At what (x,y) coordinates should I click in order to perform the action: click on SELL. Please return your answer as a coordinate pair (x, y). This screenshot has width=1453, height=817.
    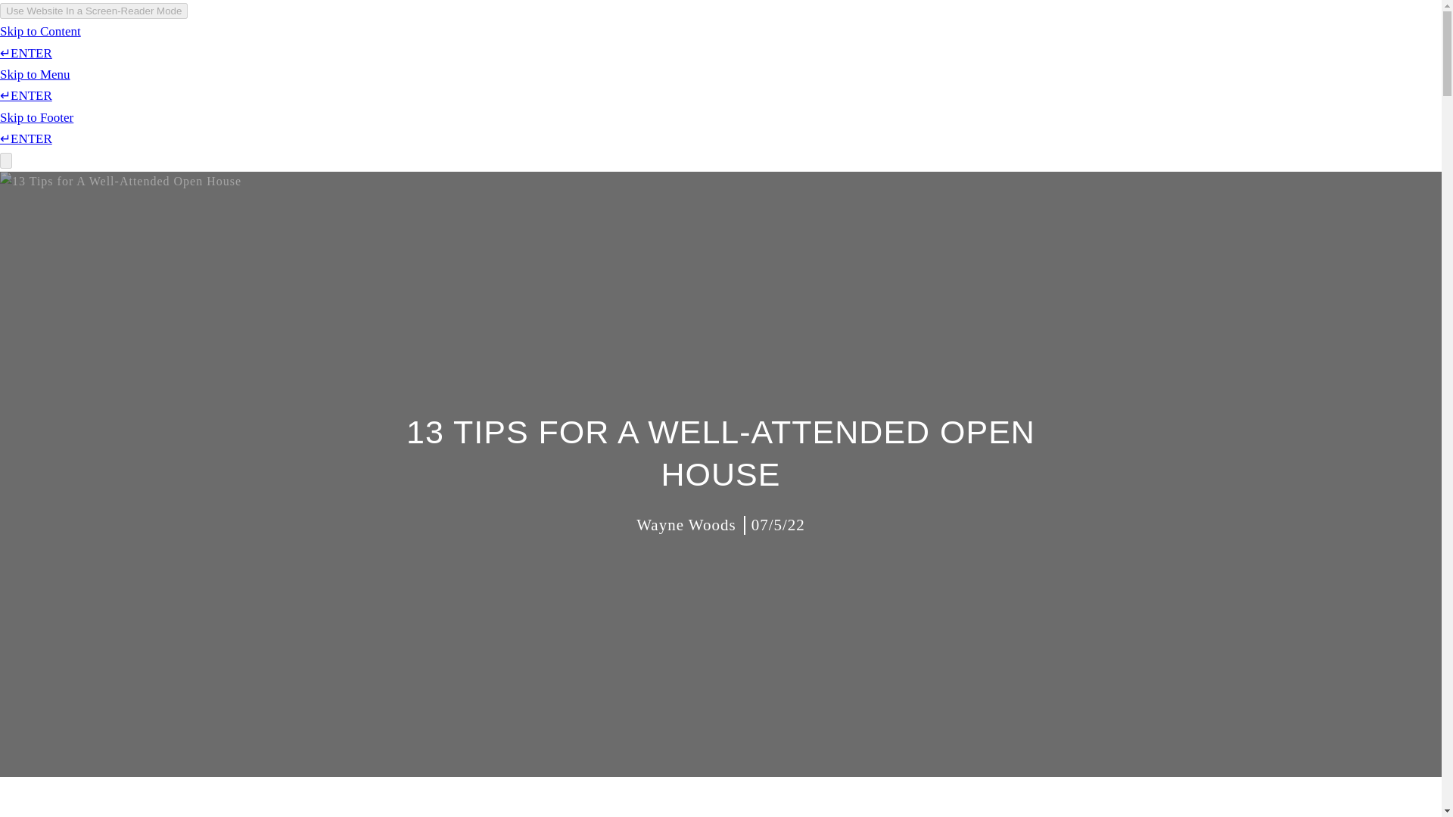
    Looking at the image, I should click on (755, 56).